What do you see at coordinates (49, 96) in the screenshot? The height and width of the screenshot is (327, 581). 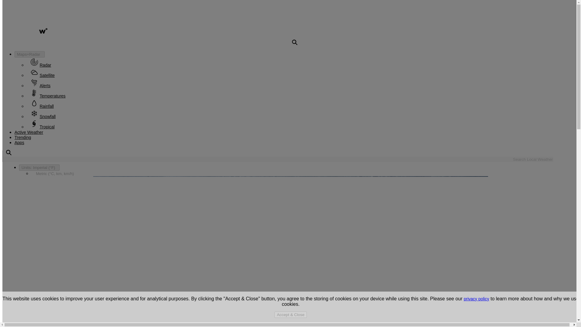 I see `Temperatures` at bounding box center [49, 96].